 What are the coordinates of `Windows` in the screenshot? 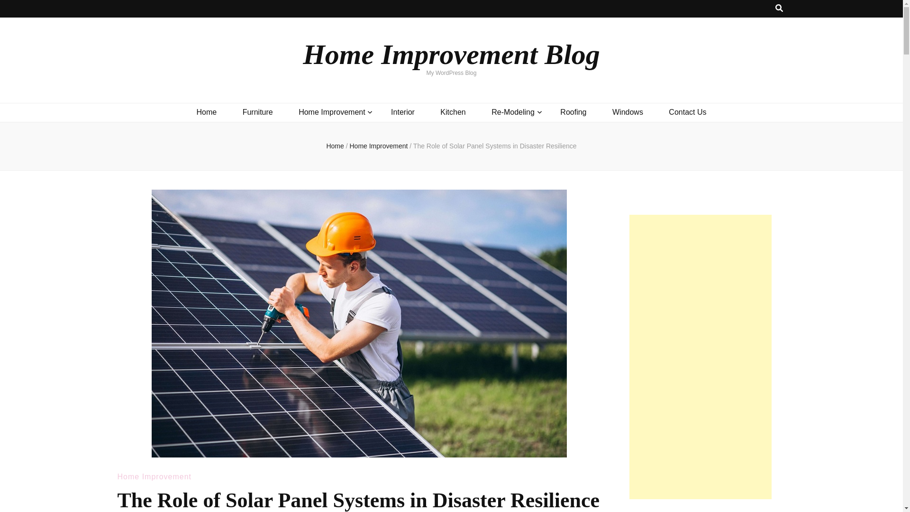 It's located at (628, 112).